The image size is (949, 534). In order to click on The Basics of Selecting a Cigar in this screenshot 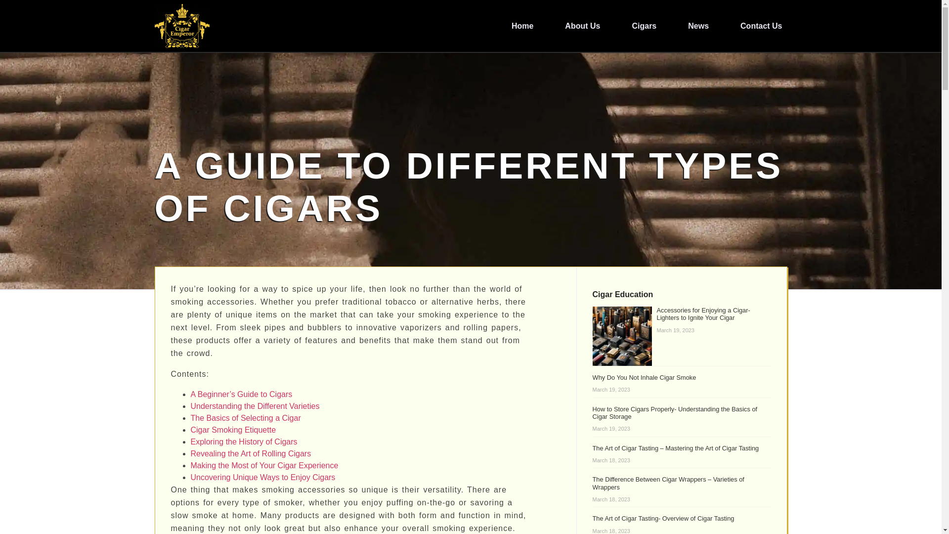, I will do `click(245, 418)`.